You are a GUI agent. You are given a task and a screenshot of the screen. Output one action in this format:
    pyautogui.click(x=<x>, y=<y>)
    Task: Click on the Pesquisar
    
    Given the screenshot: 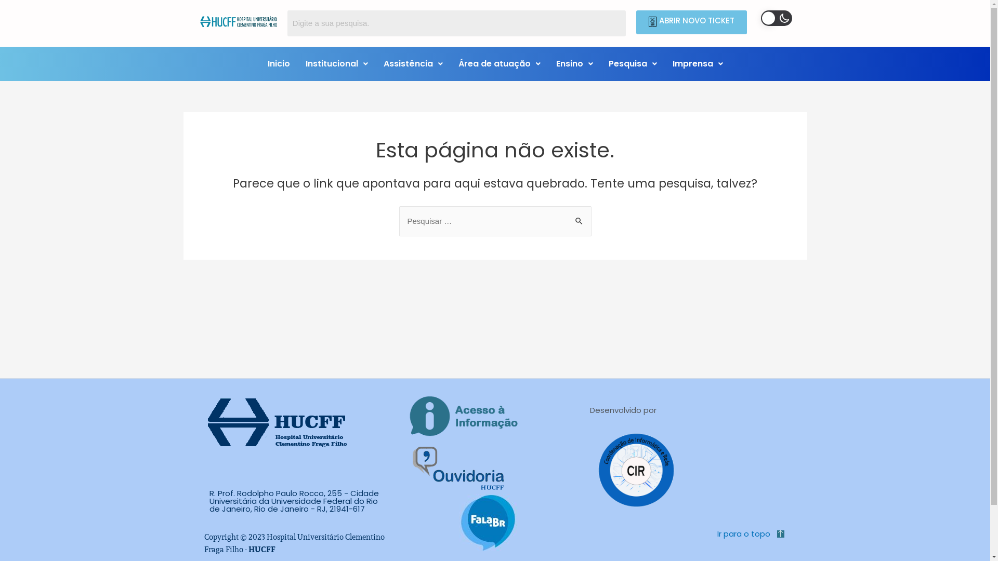 What is the action you would take?
    pyautogui.click(x=579, y=216)
    